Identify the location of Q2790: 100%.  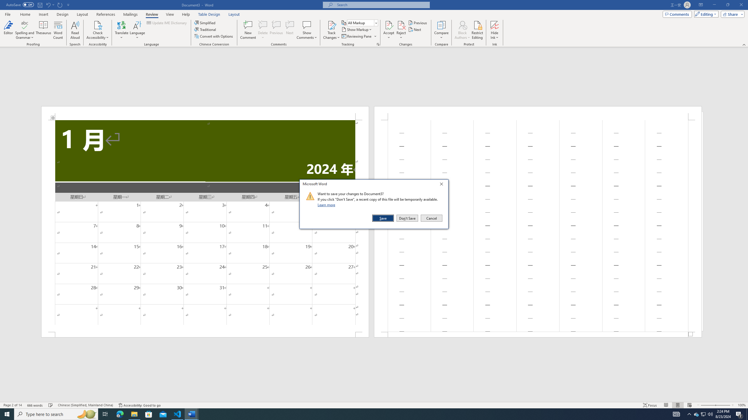
(710, 414).